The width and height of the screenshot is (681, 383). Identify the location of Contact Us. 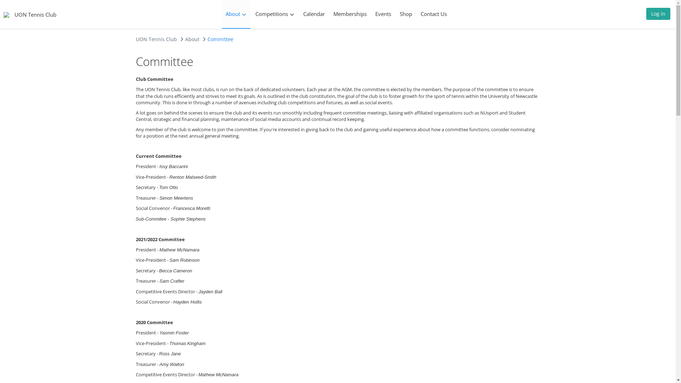
(434, 14).